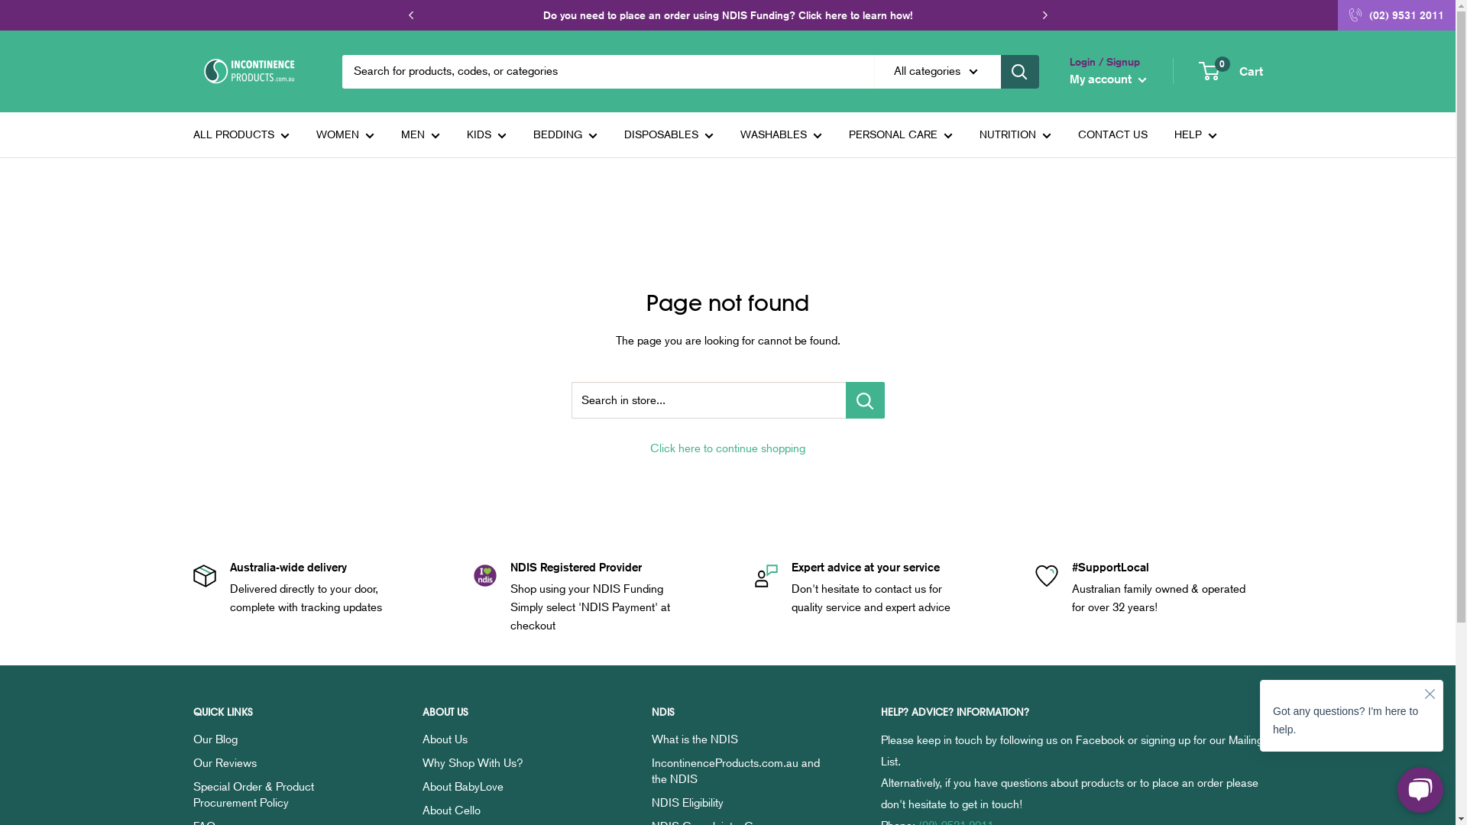 This screenshot has height=825, width=1467. Describe the element at coordinates (241, 134) in the screenshot. I see `ALL PRODUCTS` at that location.